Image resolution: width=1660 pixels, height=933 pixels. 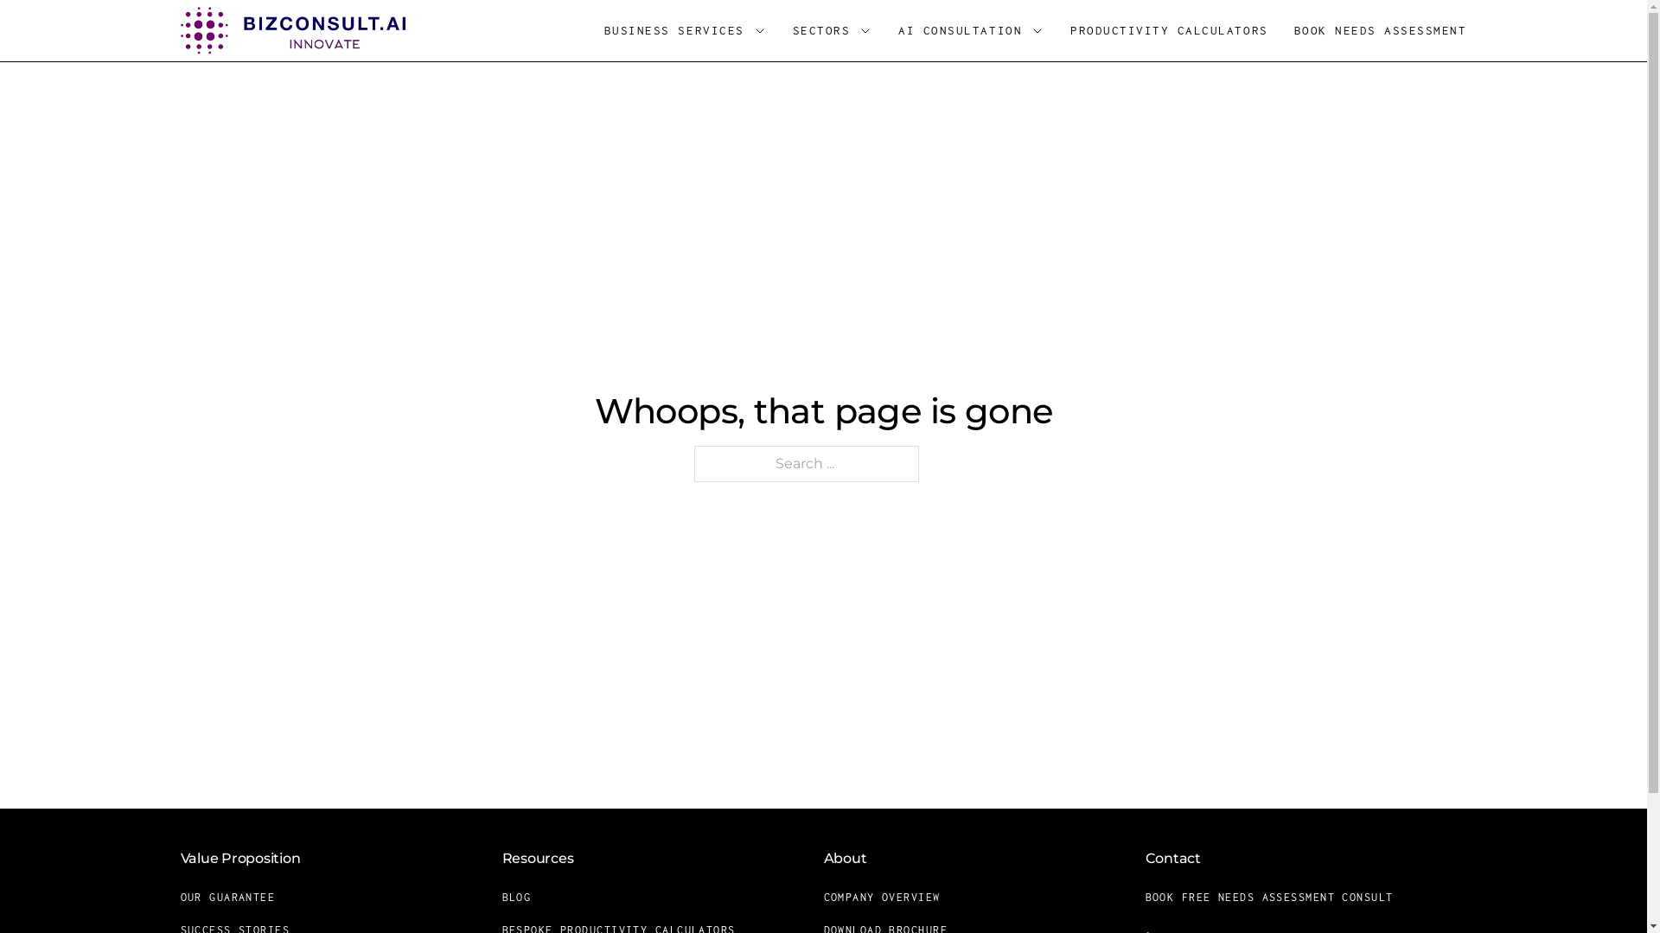 What do you see at coordinates (960, 31) in the screenshot?
I see `AI CONSULTATION` at bounding box center [960, 31].